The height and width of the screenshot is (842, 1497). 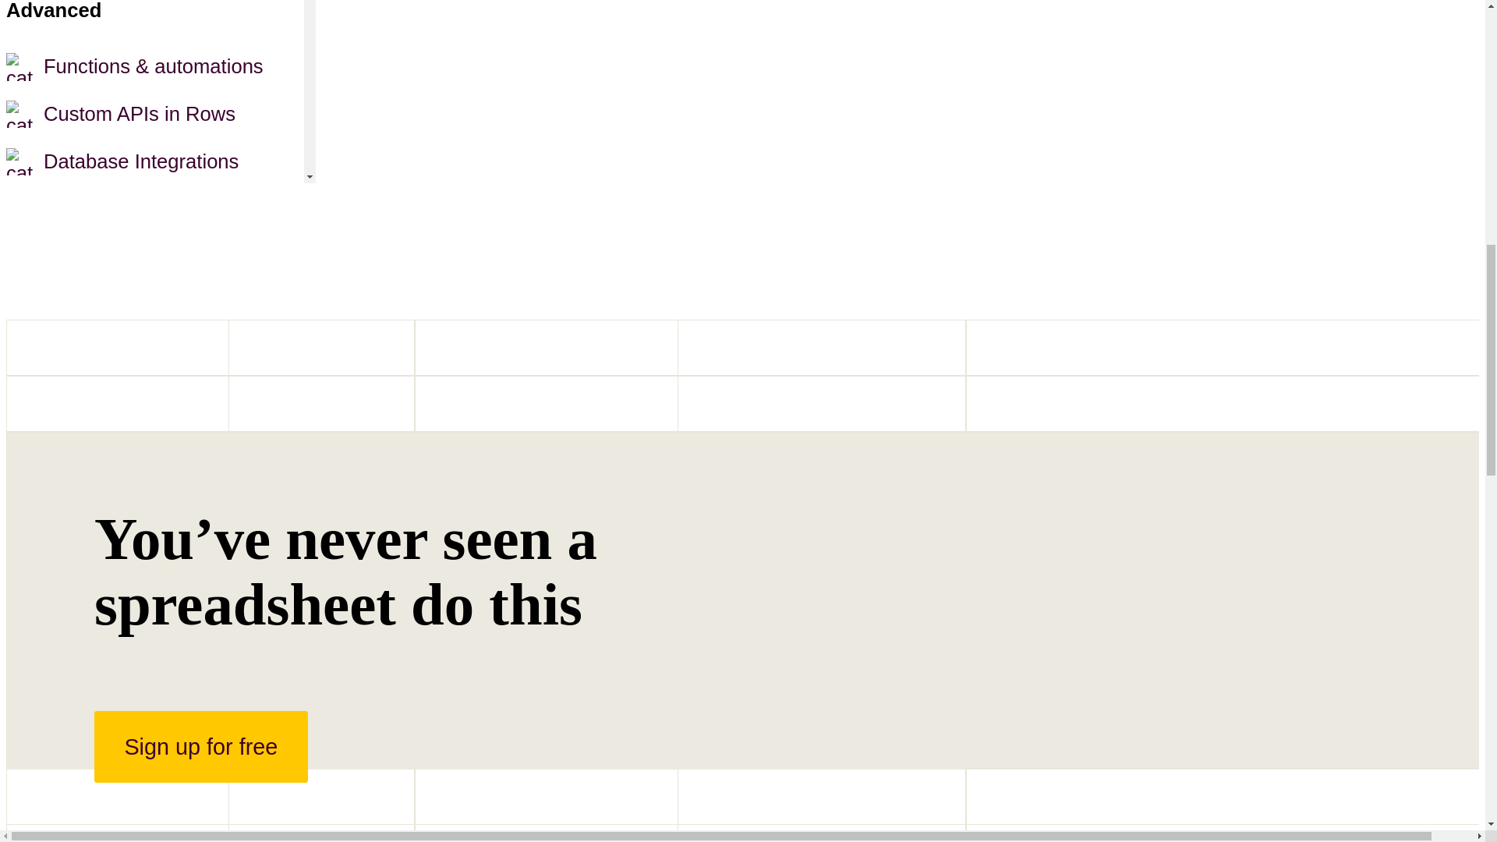 What do you see at coordinates (154, 161) in the screenshot?
I see `Database Integrations` at bounding box center [154, 161].